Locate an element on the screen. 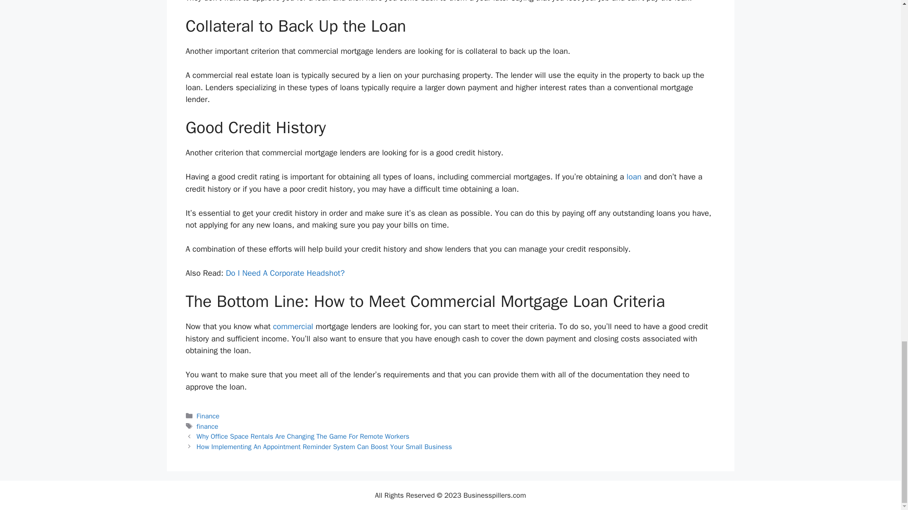  Finance is located at coordinates (208, 416).